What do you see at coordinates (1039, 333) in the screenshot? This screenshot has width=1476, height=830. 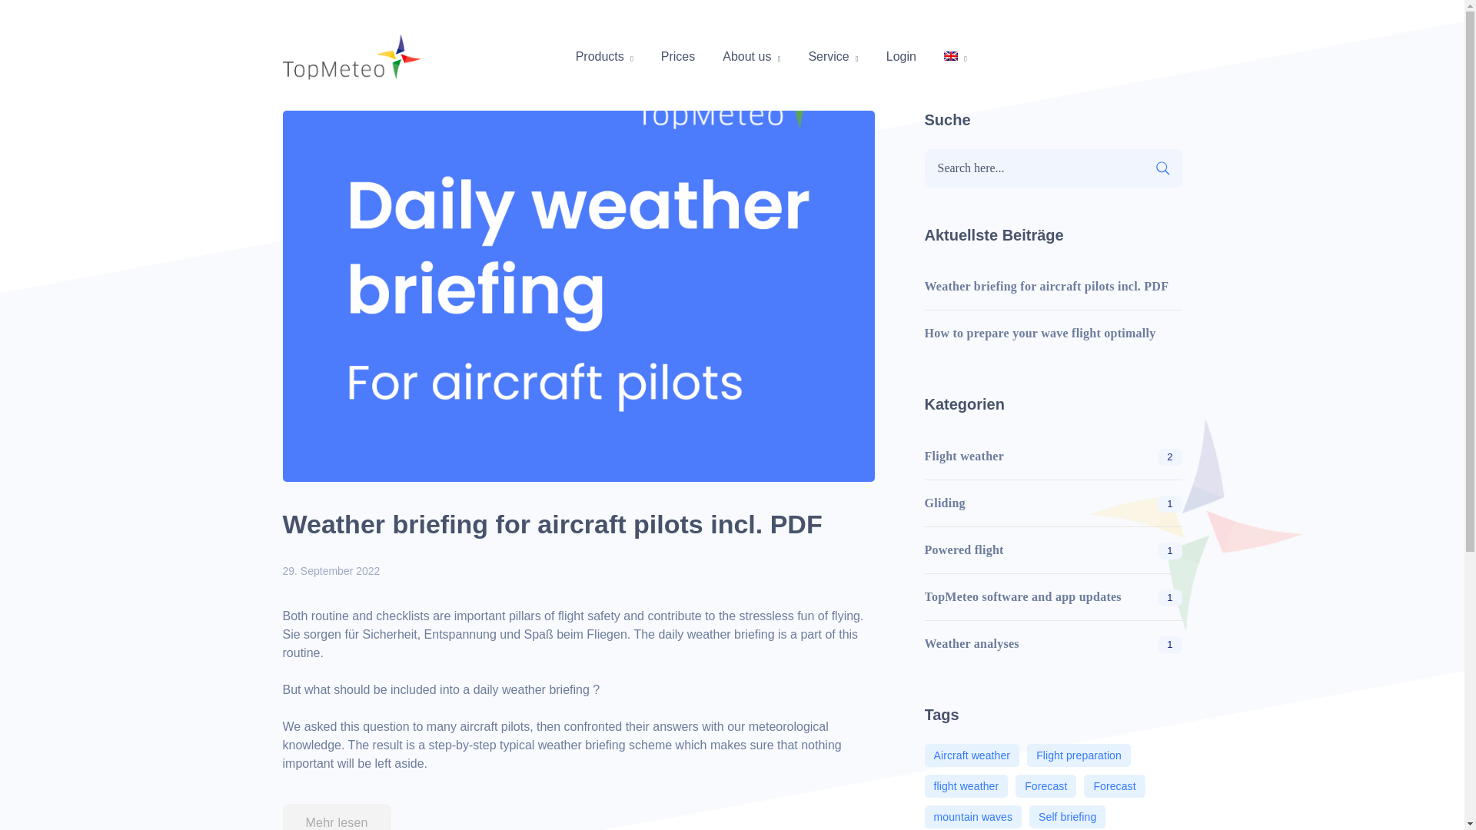 I see `How to prepare your wave flight optimally` at bounding box center [1039, 333].